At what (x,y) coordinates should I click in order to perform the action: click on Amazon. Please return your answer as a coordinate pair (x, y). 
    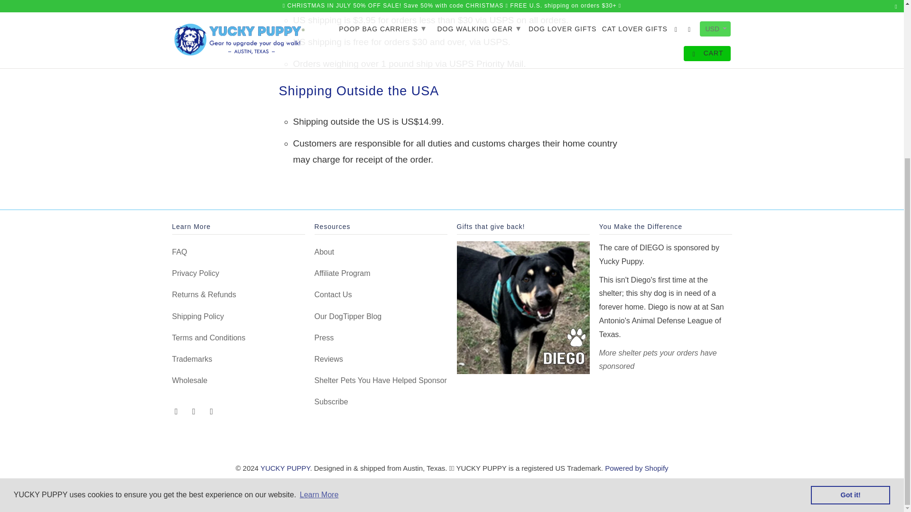
    Looking at the image, I should click on (306, 489).